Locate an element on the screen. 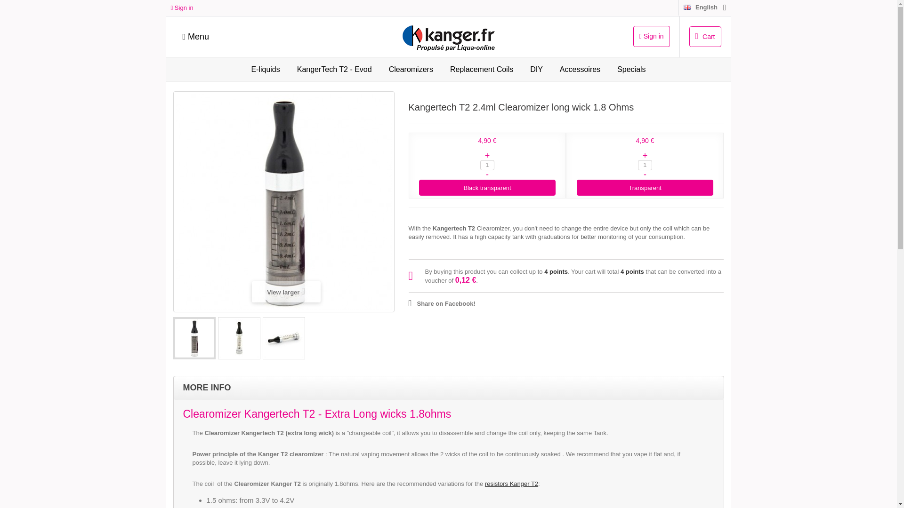  Menu is located at coordinates (196, 37).